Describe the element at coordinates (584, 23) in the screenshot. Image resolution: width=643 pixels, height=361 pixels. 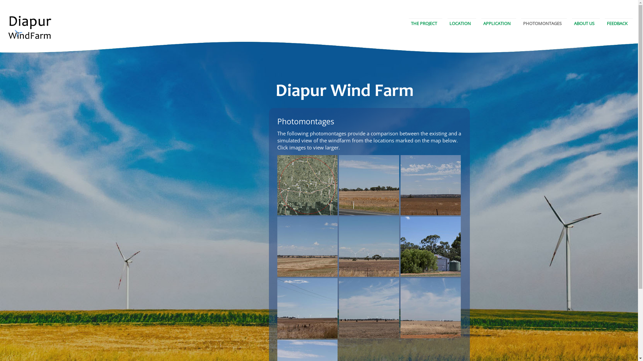
I see `ABOUT US` at that location.